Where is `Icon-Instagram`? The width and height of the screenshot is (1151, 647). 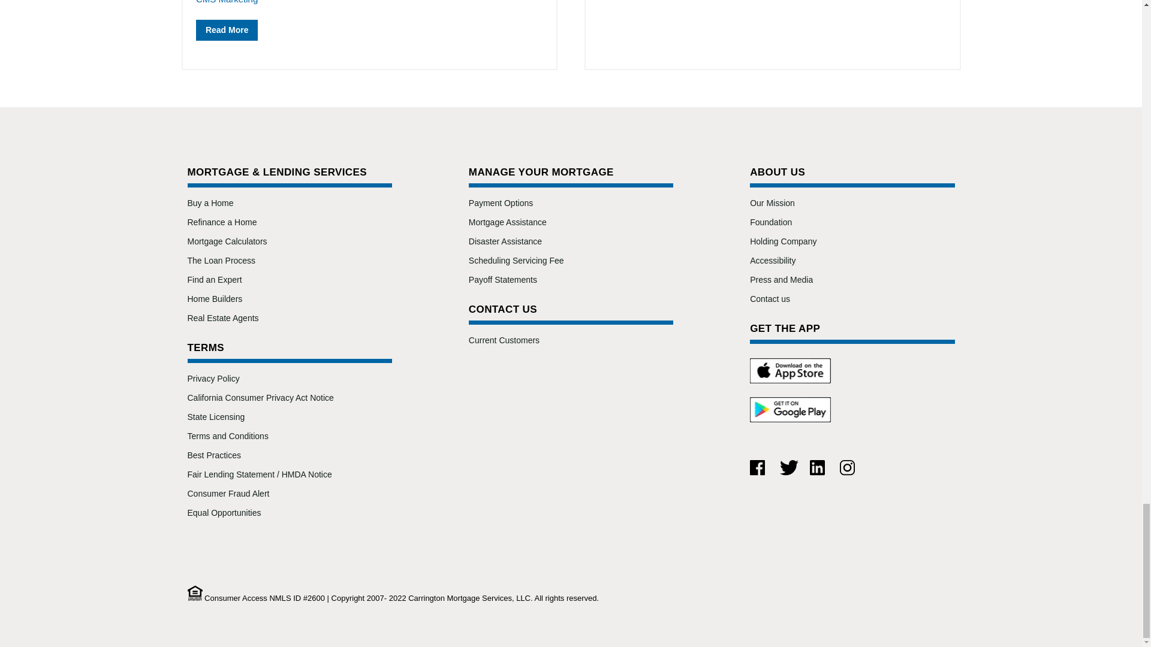
Icon-Instagram is located at coordinates (848, 467).